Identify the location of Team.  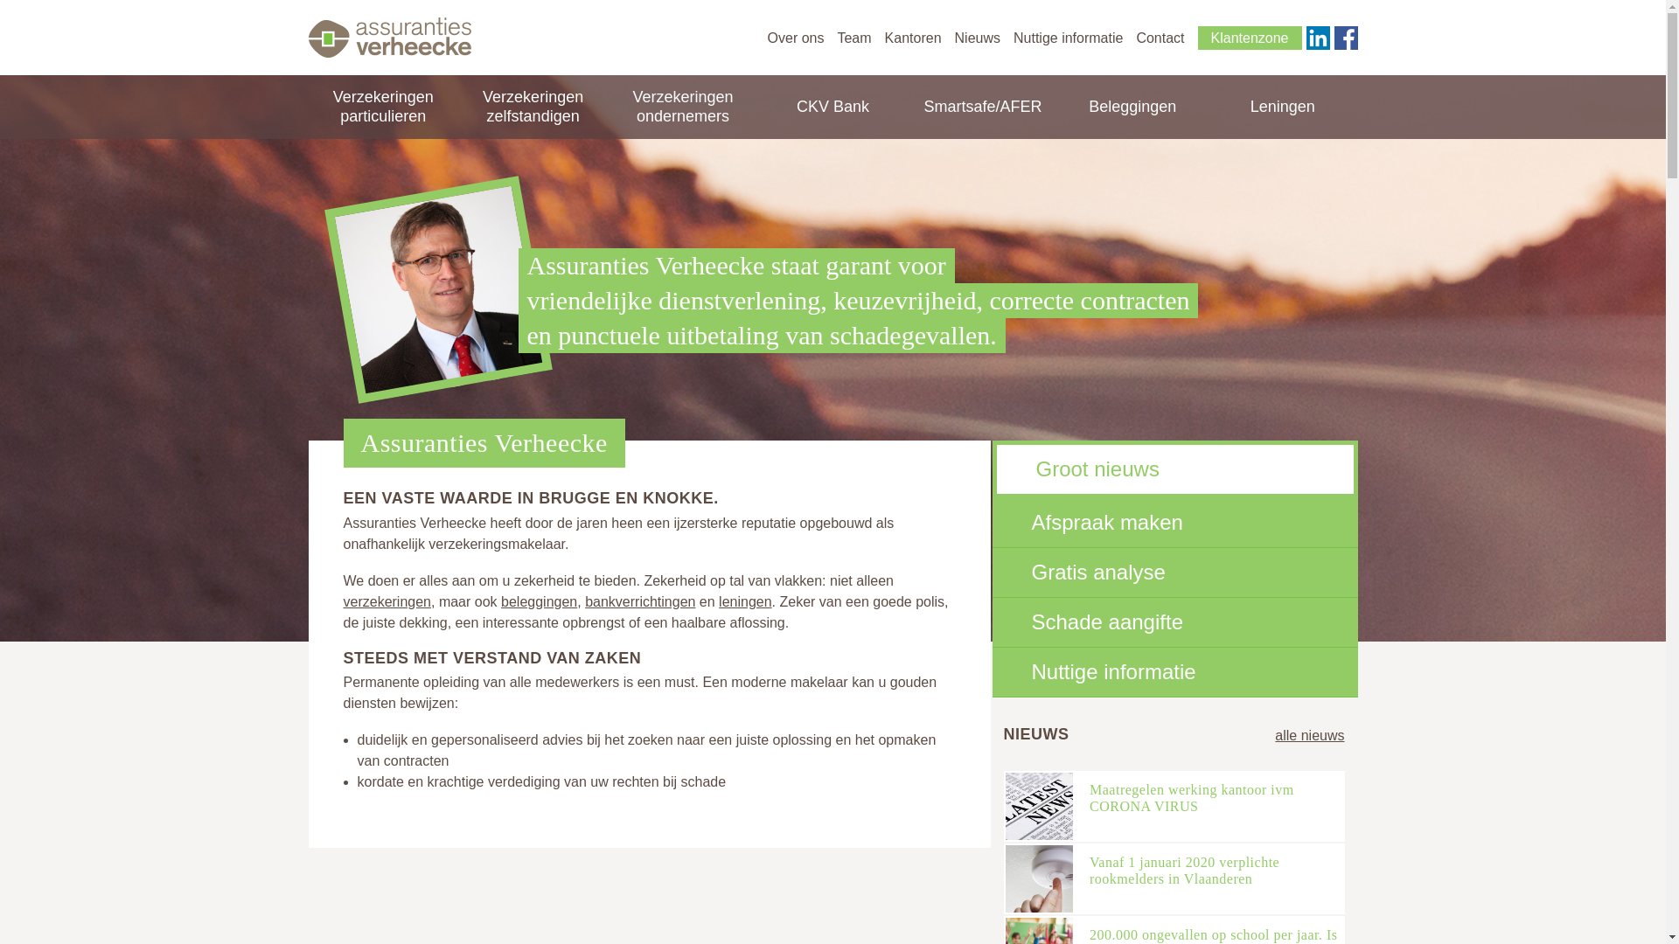
(853, 38).